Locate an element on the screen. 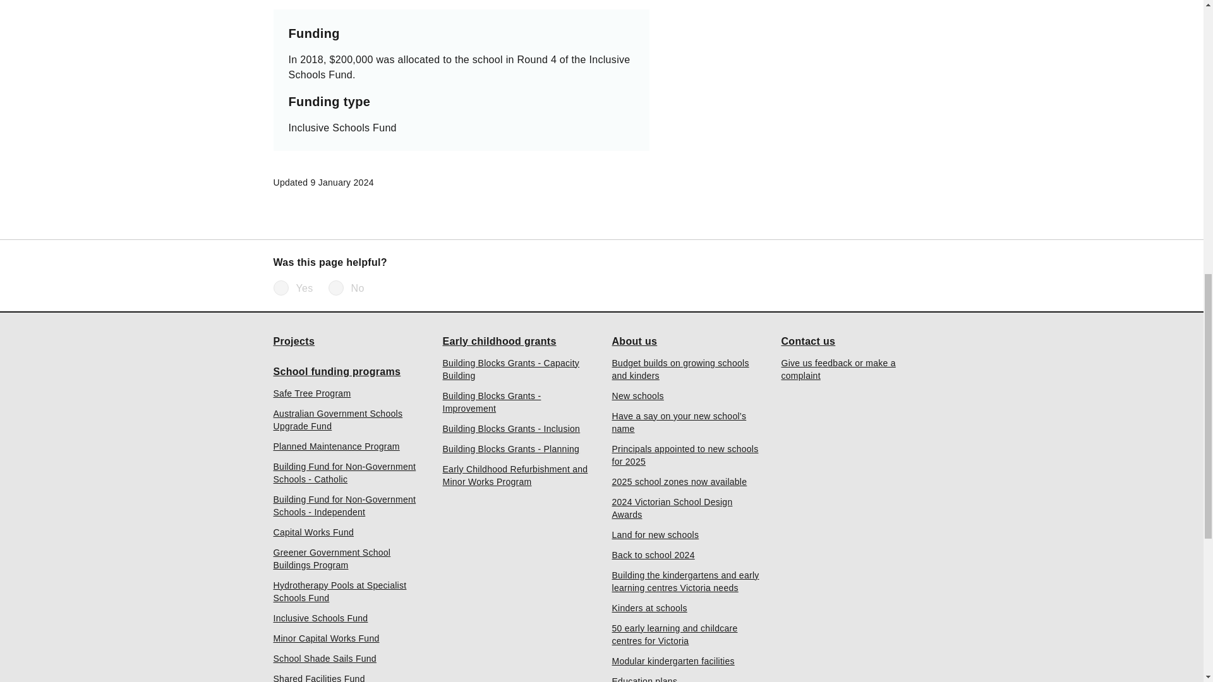 The width and height of the screenshot is (1213, 682). School funding programs is located at coordinates (336, 371).